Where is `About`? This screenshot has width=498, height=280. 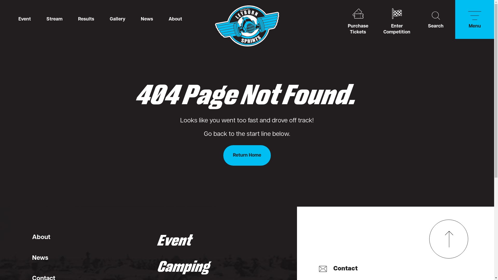 About is located at coordinates (47, 238).